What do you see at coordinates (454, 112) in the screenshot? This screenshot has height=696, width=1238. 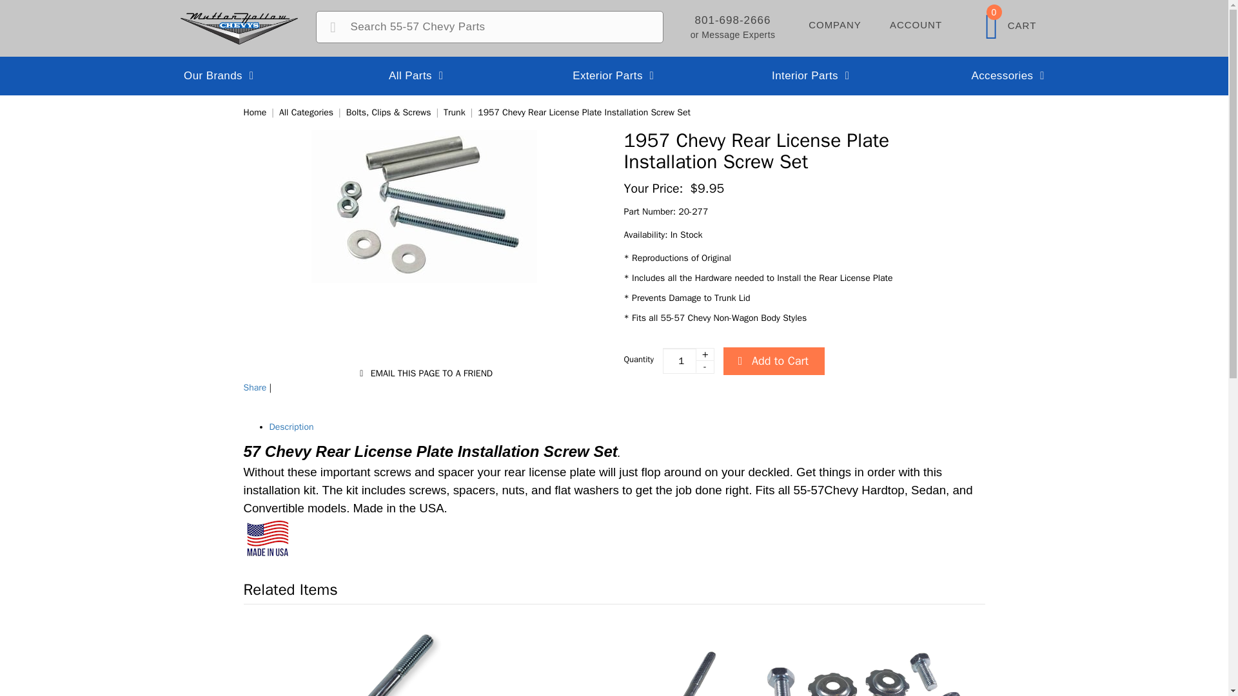 I see `Trunk` at bounding box center [454, 112].